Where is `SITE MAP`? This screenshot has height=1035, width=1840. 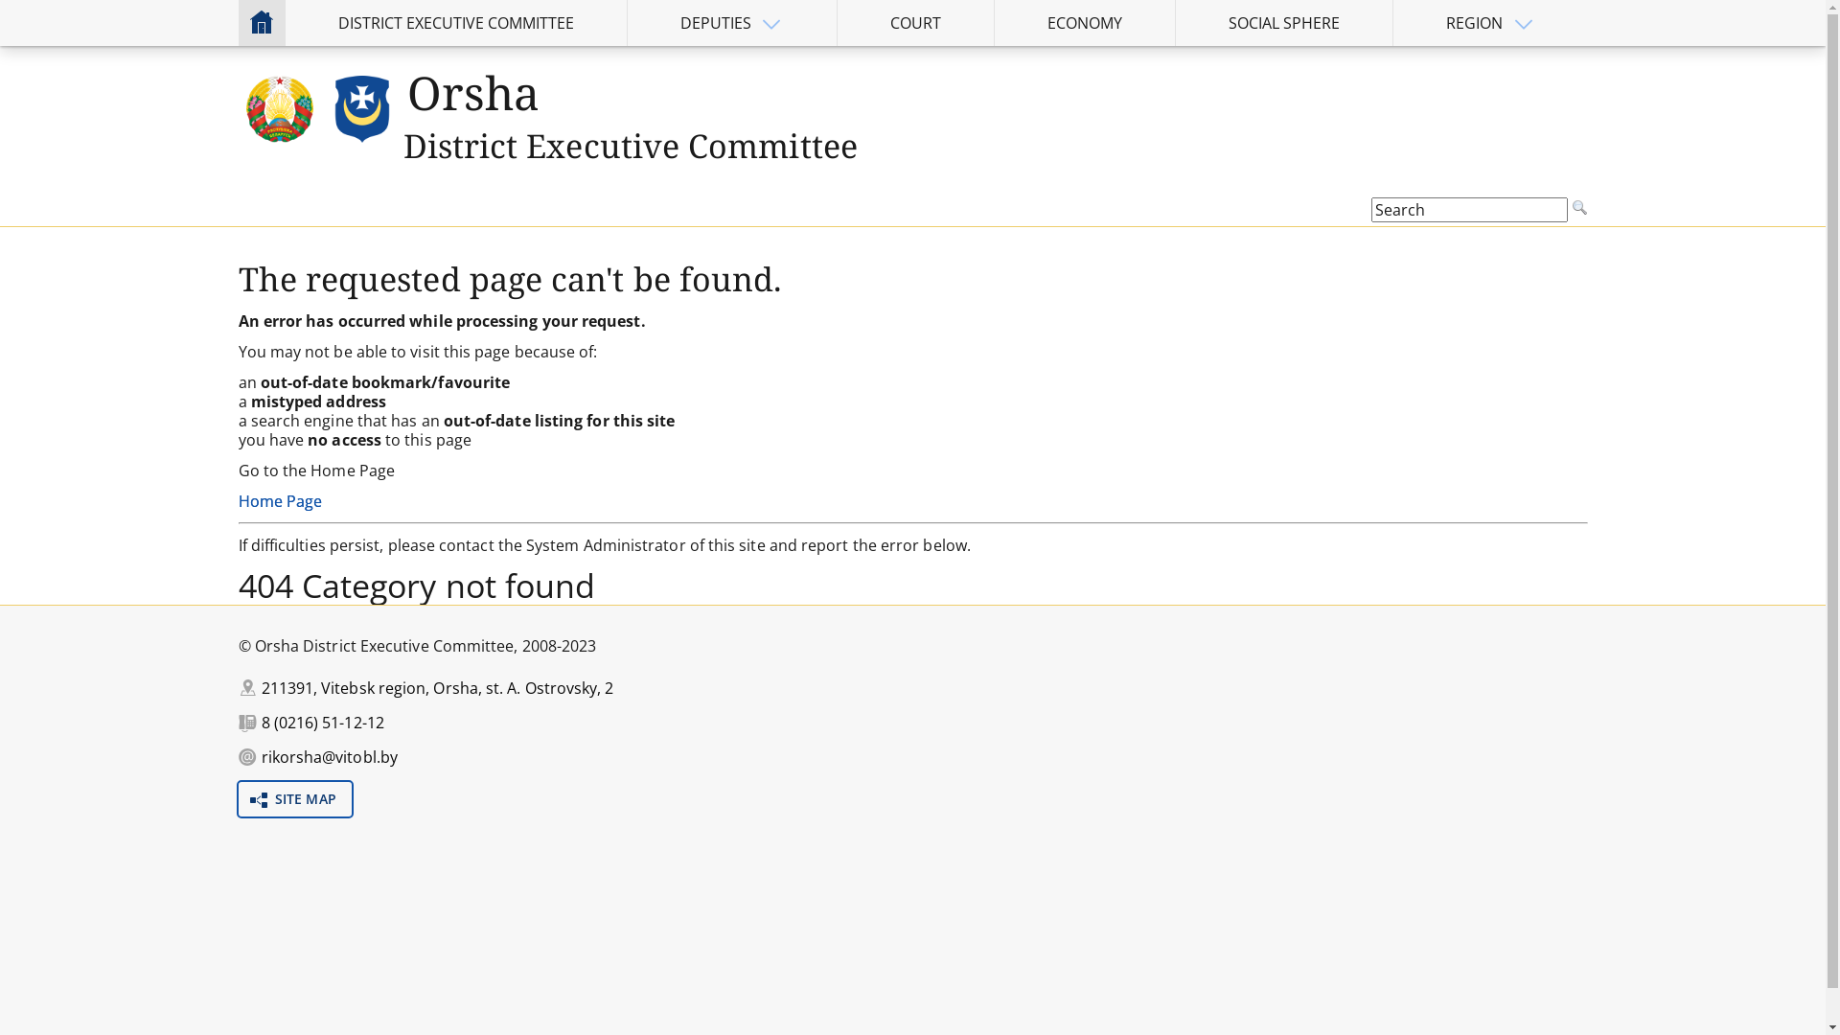 SITE MAP is located at coordinates (294, 799).